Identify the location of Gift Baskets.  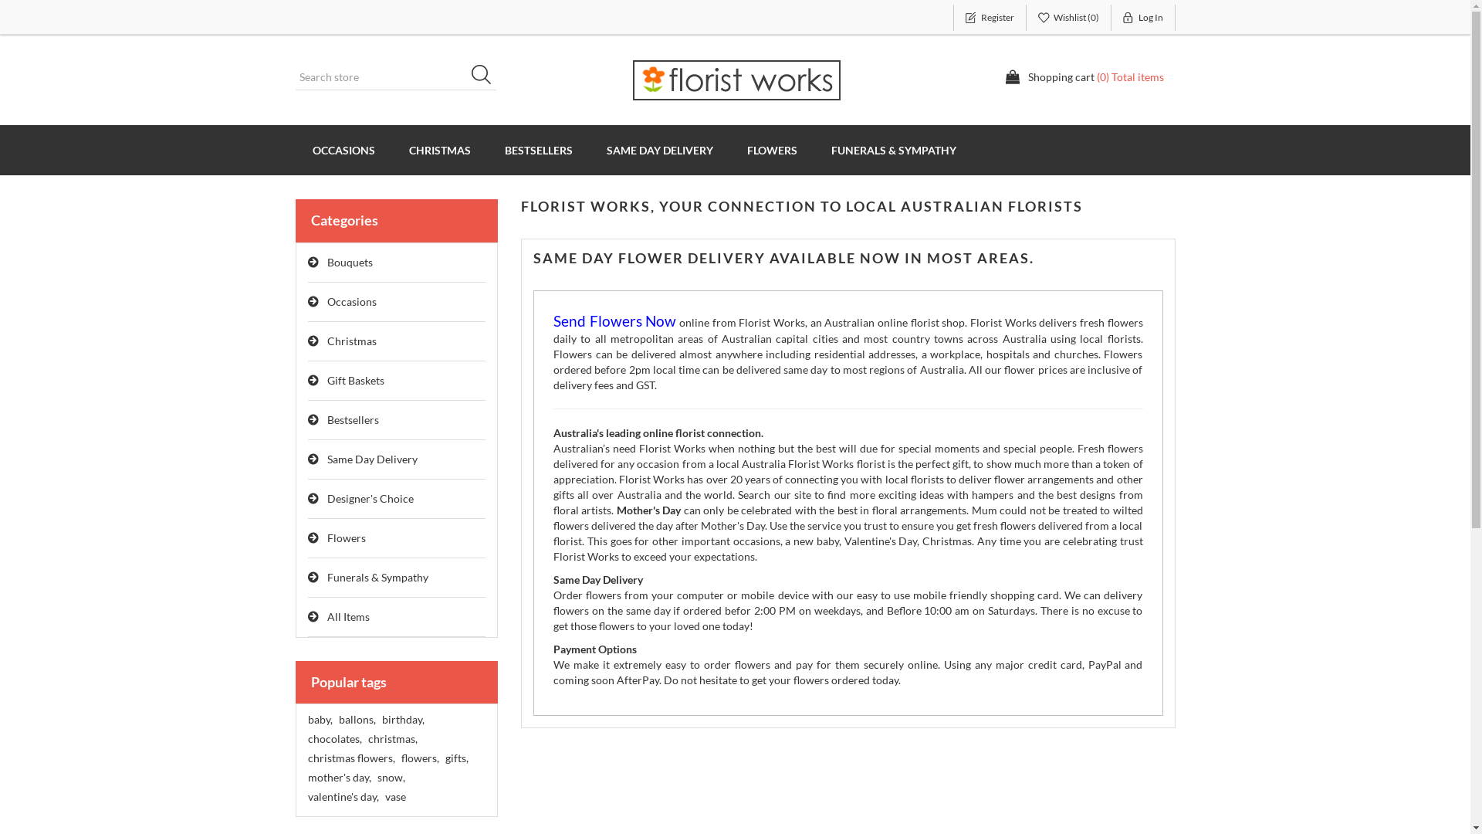
(397, 381).